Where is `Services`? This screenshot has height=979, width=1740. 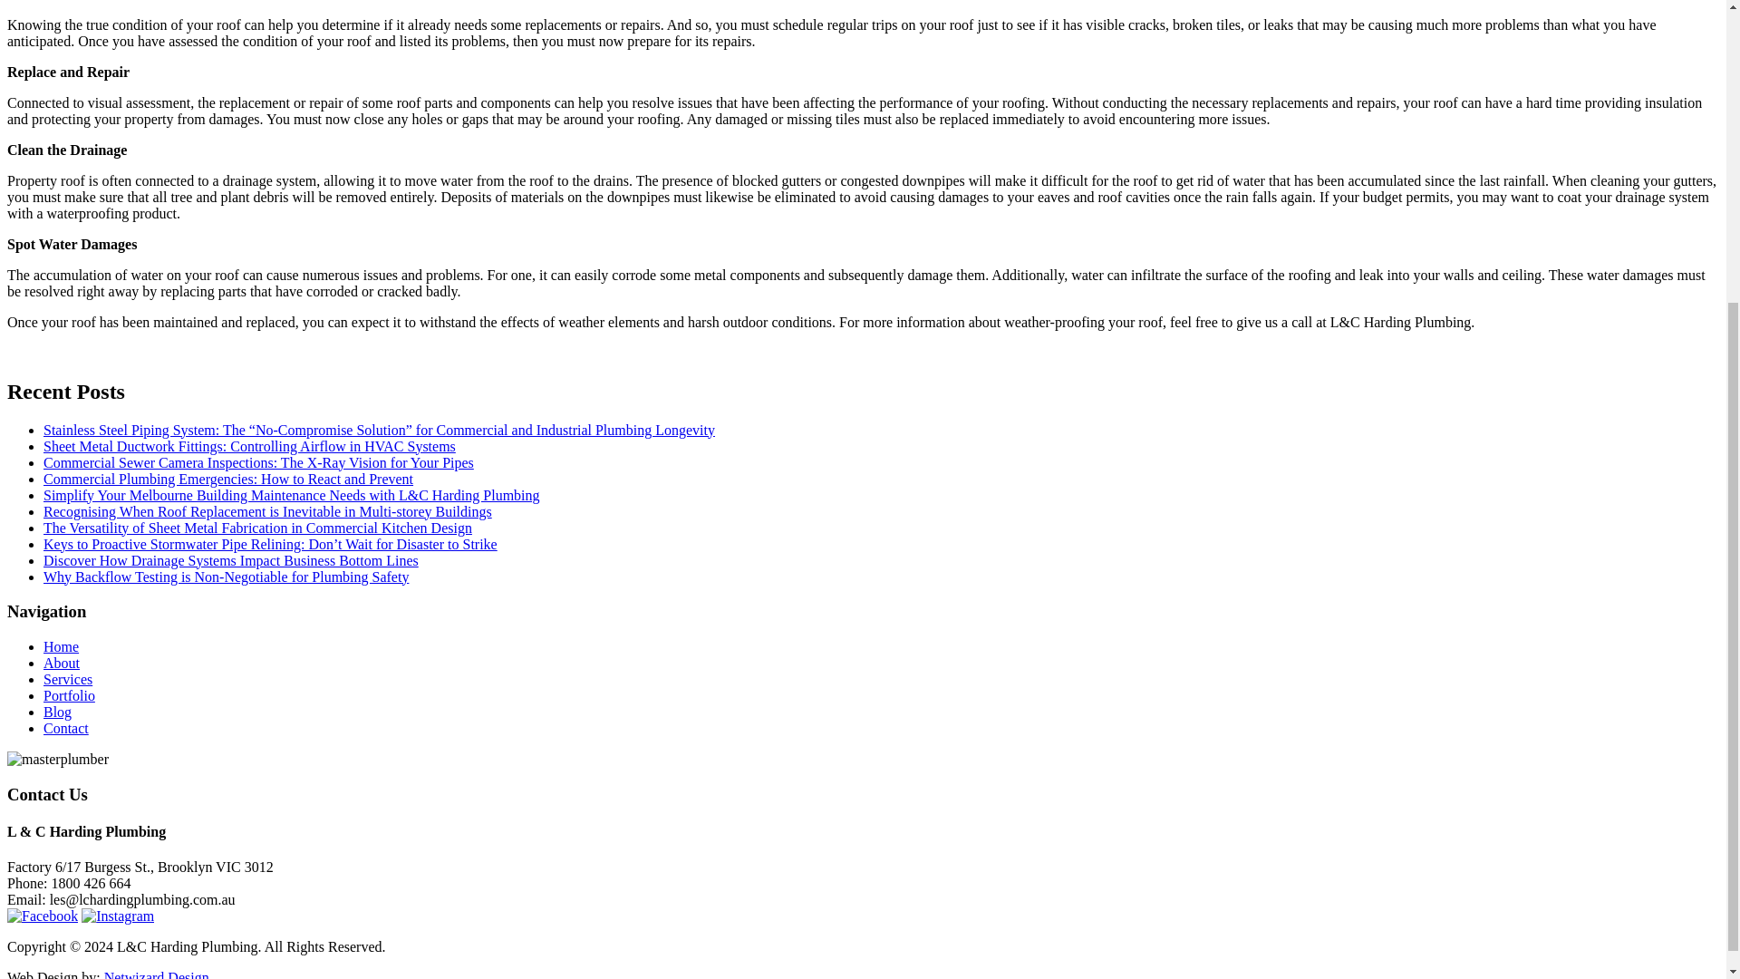
Services is located at coordinates (67, 679).